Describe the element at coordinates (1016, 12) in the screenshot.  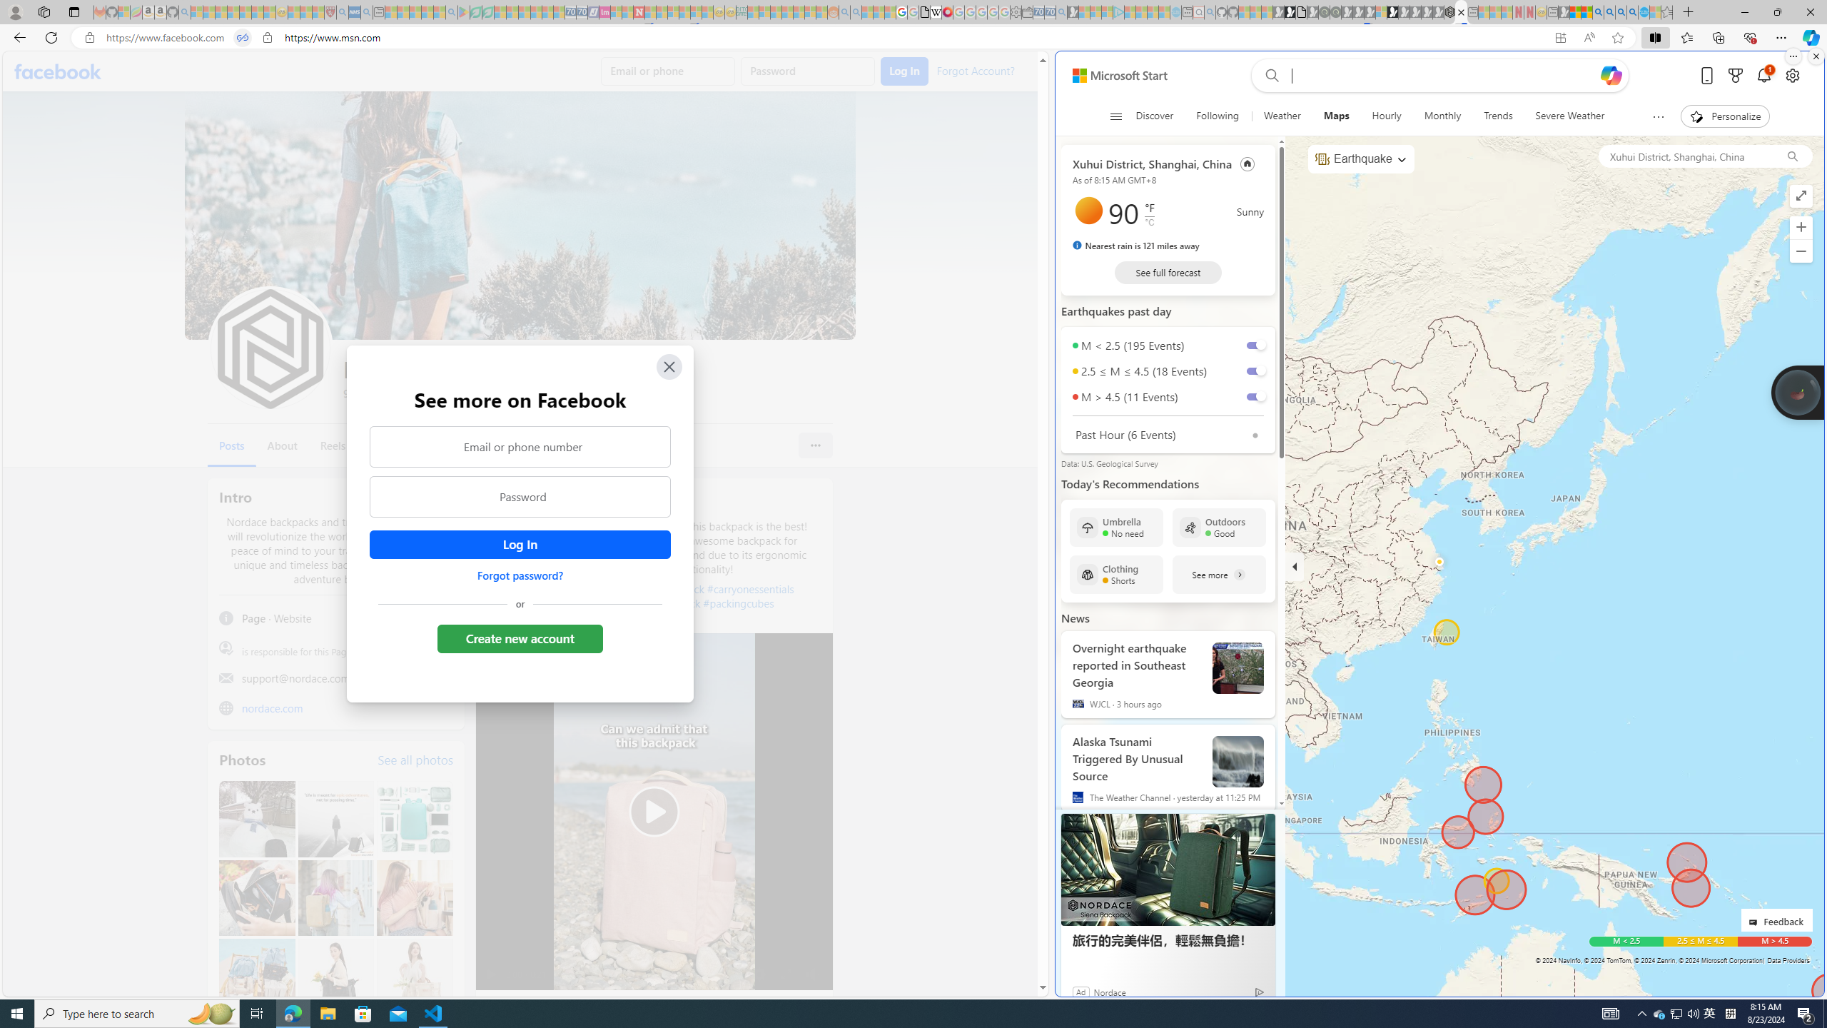
I see `Settings - Sleeping` at that location.